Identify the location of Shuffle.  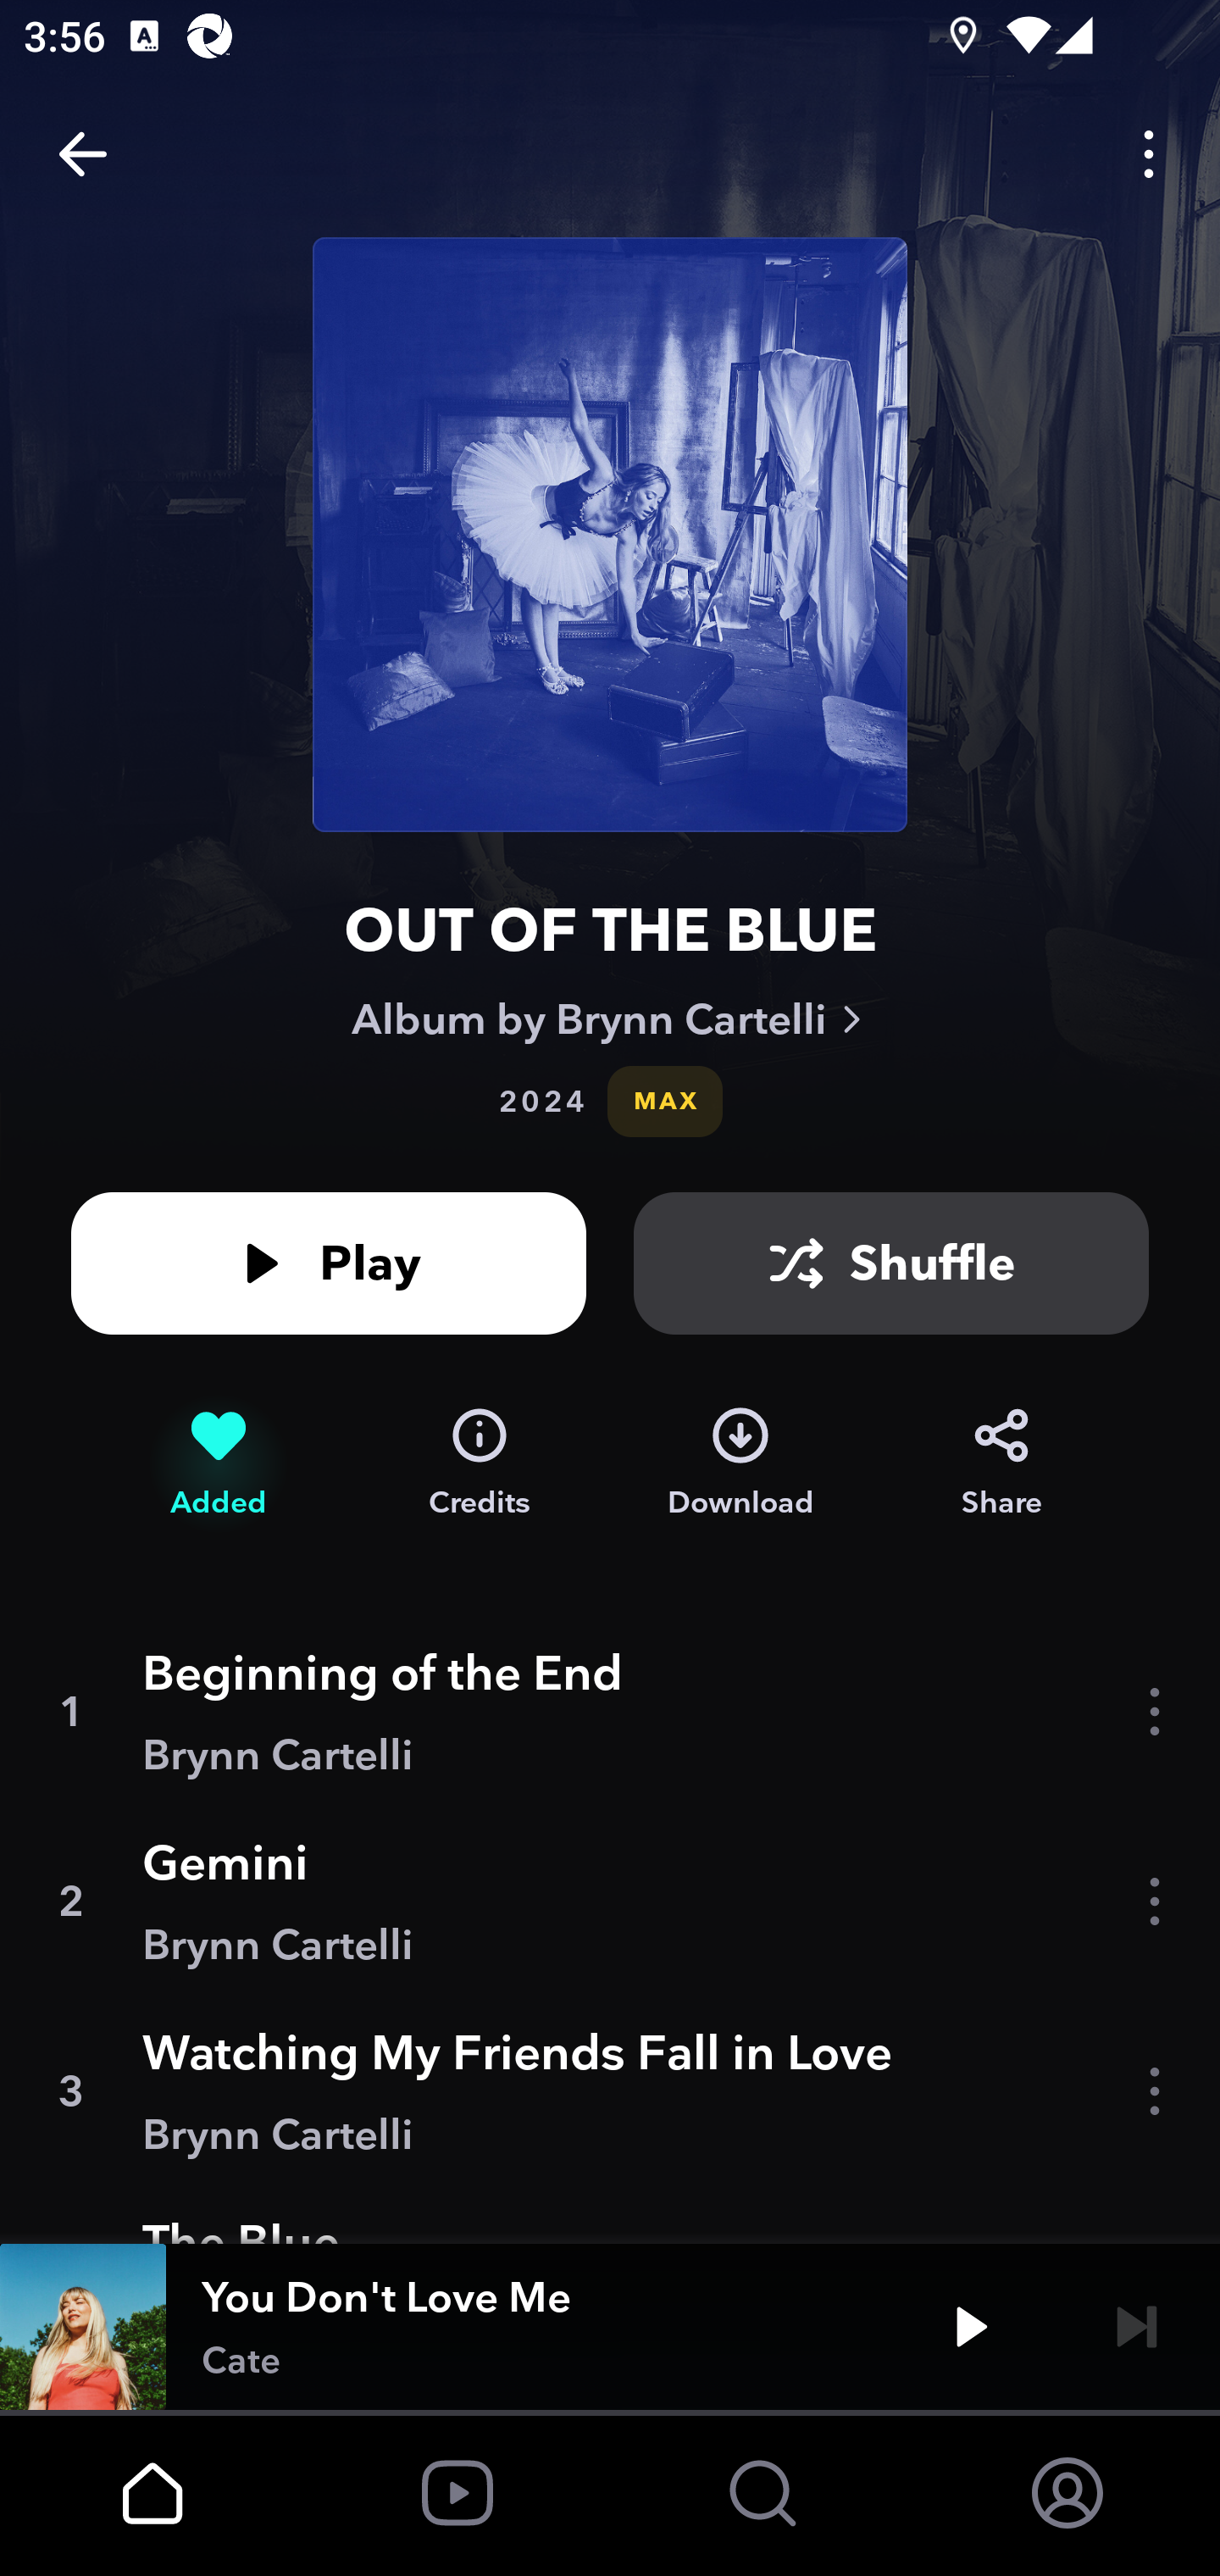
(891, 1263).